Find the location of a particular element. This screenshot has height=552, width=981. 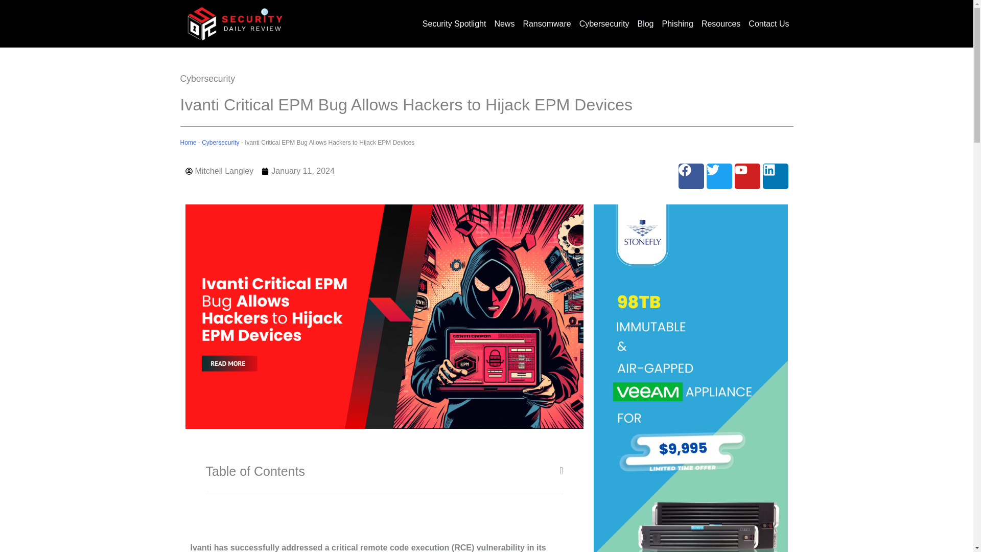

Cybersecurity is located at coordinates (221, 143).